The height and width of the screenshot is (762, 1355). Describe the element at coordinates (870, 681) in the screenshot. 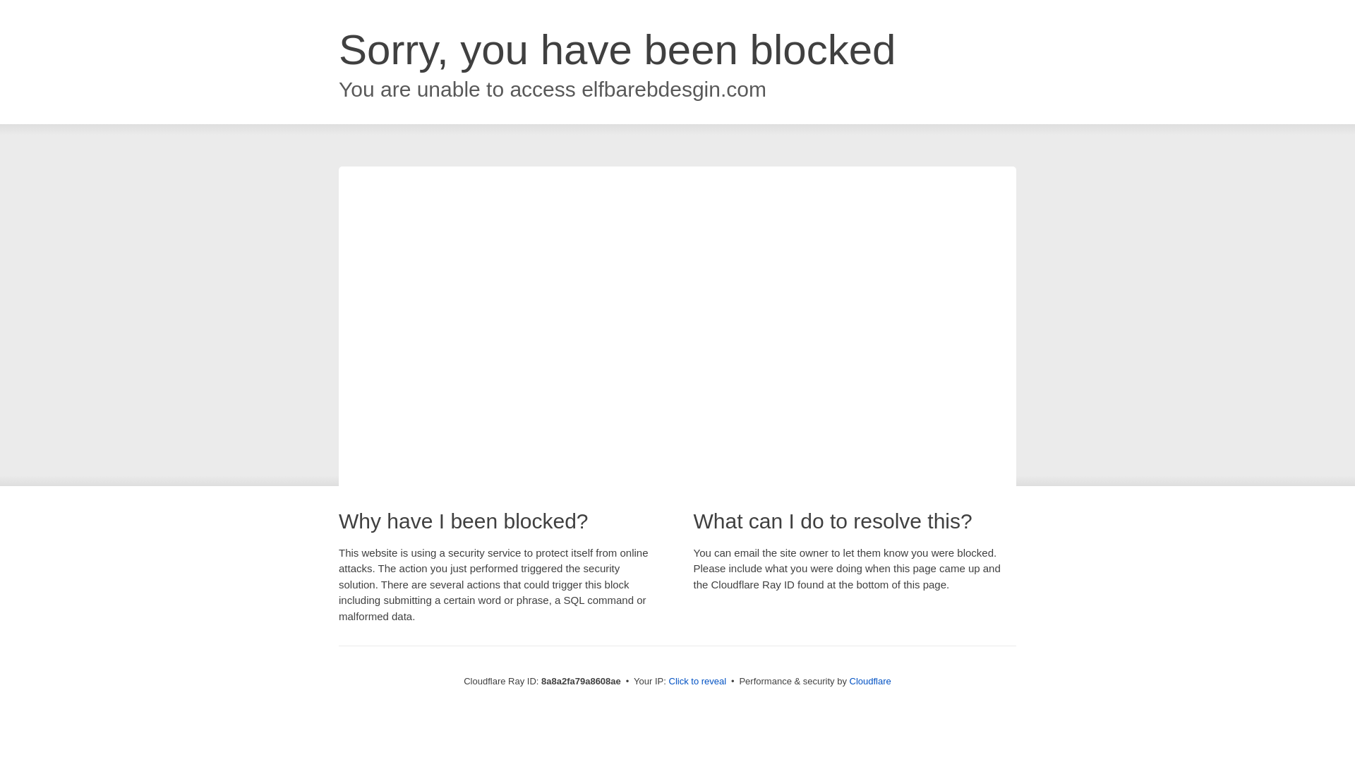

I see `Cloudflare` at that location.